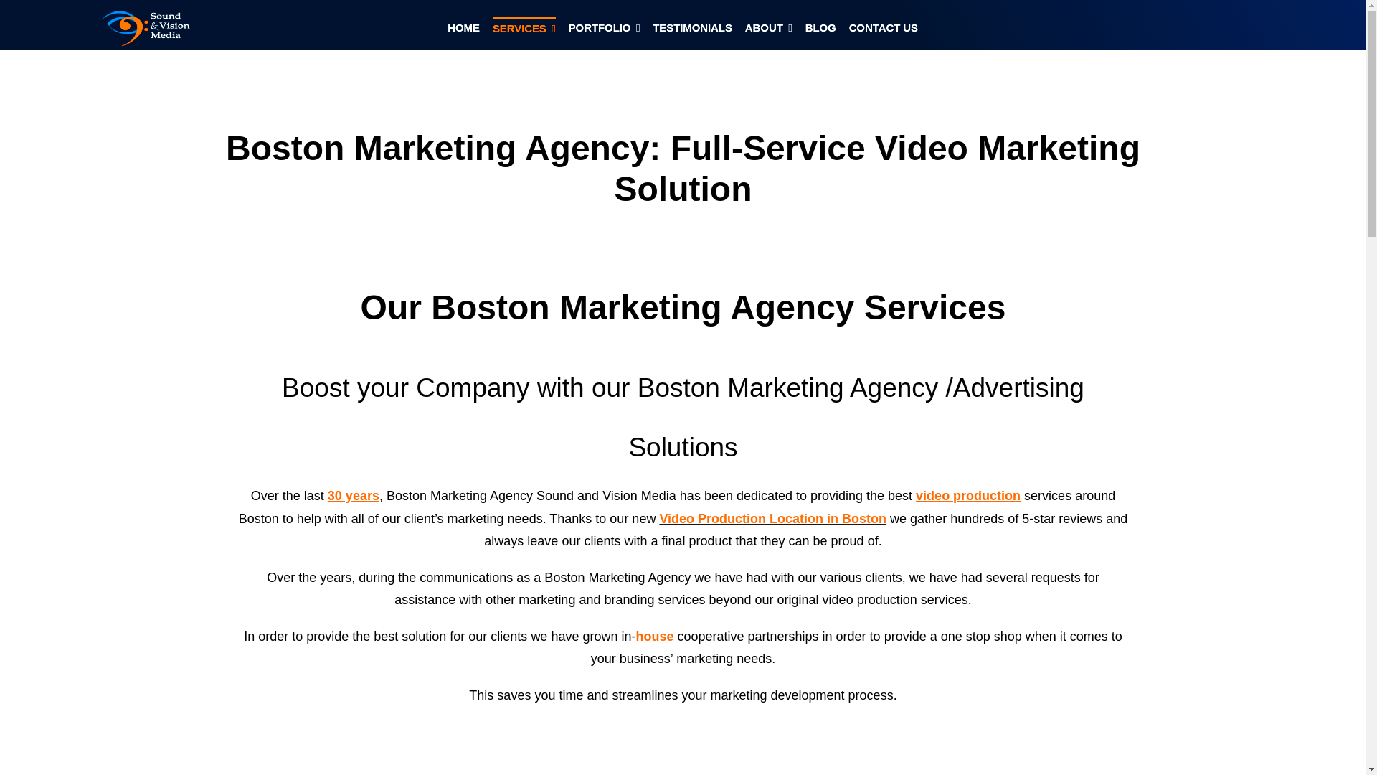 The height and width of the screenshot is (775, 1377). I want to click on CONTACT US, so click(884, 32).